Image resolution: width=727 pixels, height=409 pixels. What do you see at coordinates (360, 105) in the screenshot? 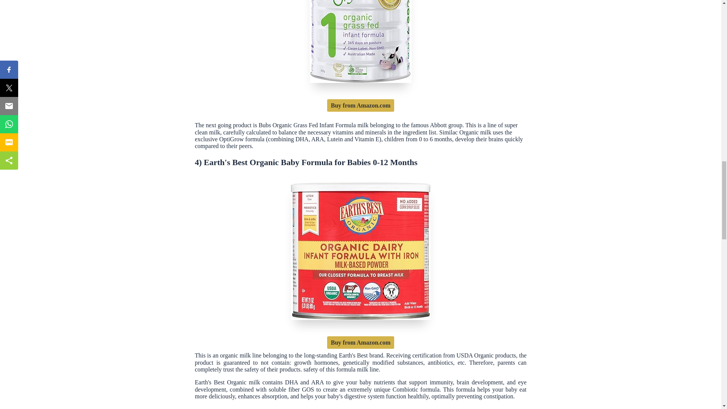
I see `Buy from Amazon.com` at bounding box center [360, 105].